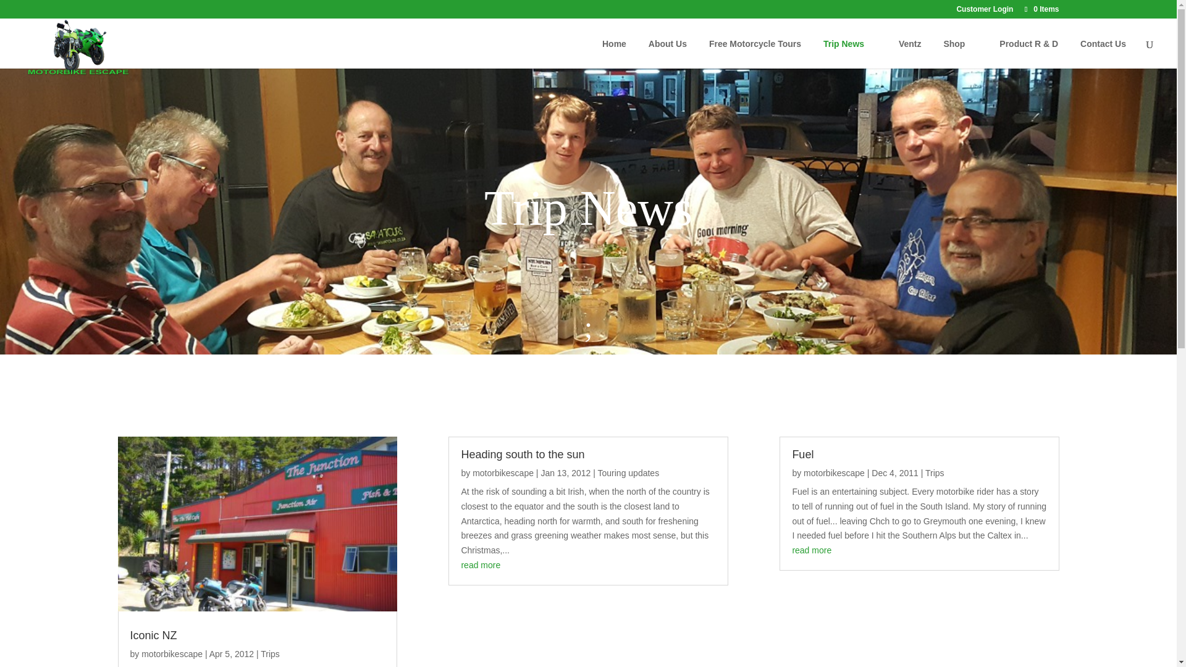  I want to click on motorbikescape, so click(503, 473).